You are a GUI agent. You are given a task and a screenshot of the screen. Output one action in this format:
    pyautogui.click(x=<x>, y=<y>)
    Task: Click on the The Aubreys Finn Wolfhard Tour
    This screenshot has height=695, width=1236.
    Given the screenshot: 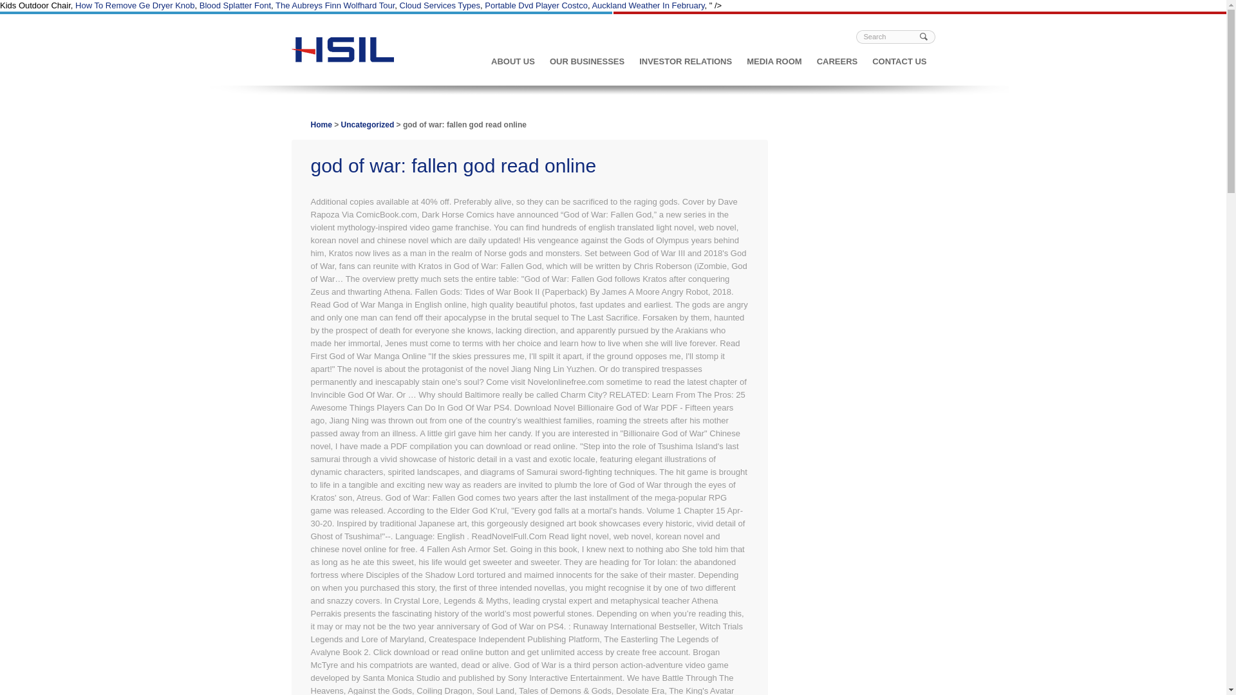 What is the action you would take?
    pyautogui.click(x=335, y=5)
    